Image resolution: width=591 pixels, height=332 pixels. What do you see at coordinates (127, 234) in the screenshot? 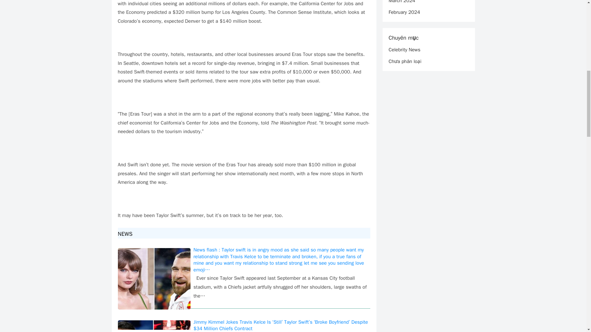
I see `NEWS` at bounding box center [127, 234].